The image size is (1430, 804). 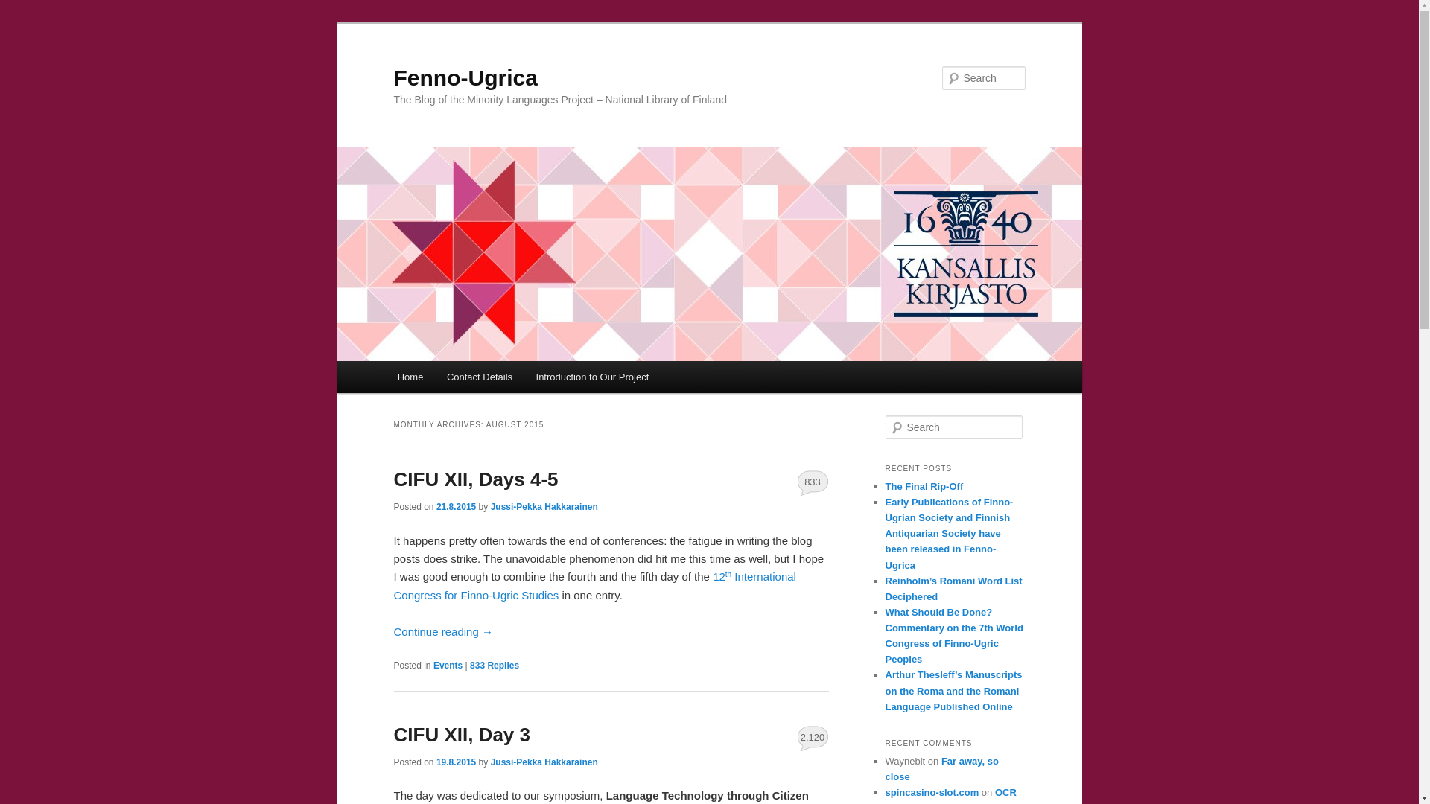 What do you see at coordinates (456, 506) in the screenshot?
I see `21.8.2015` at bounding box center [456, 506].